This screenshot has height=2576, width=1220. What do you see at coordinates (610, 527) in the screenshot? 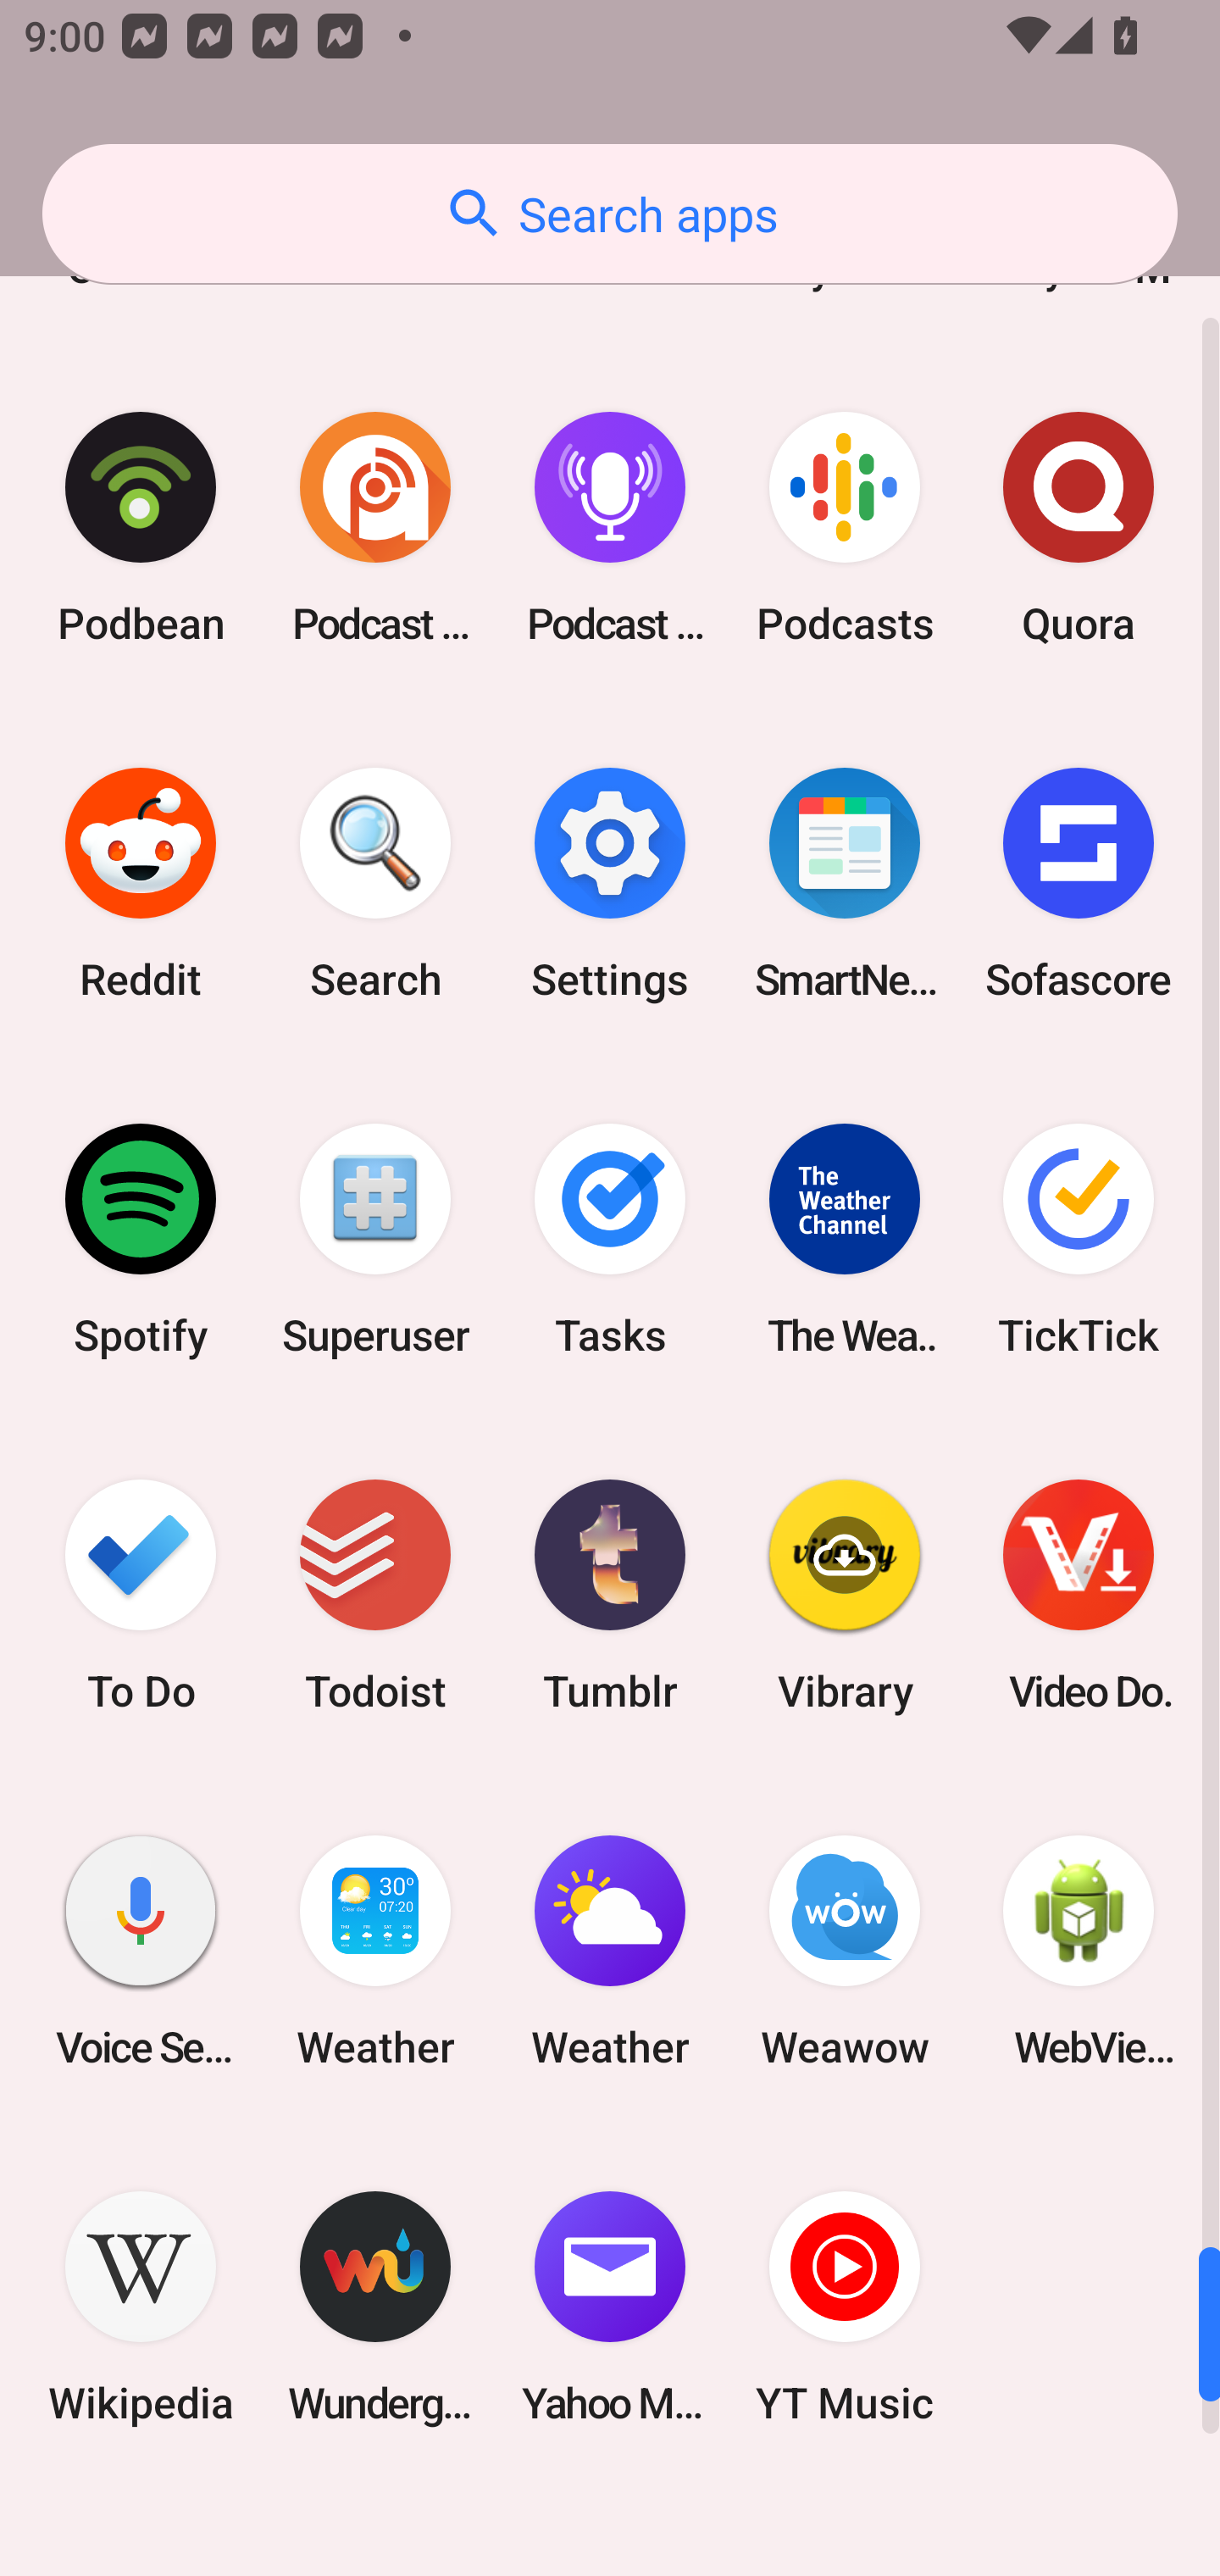
I see `Podcast Player` at bounding box center [610, 527].